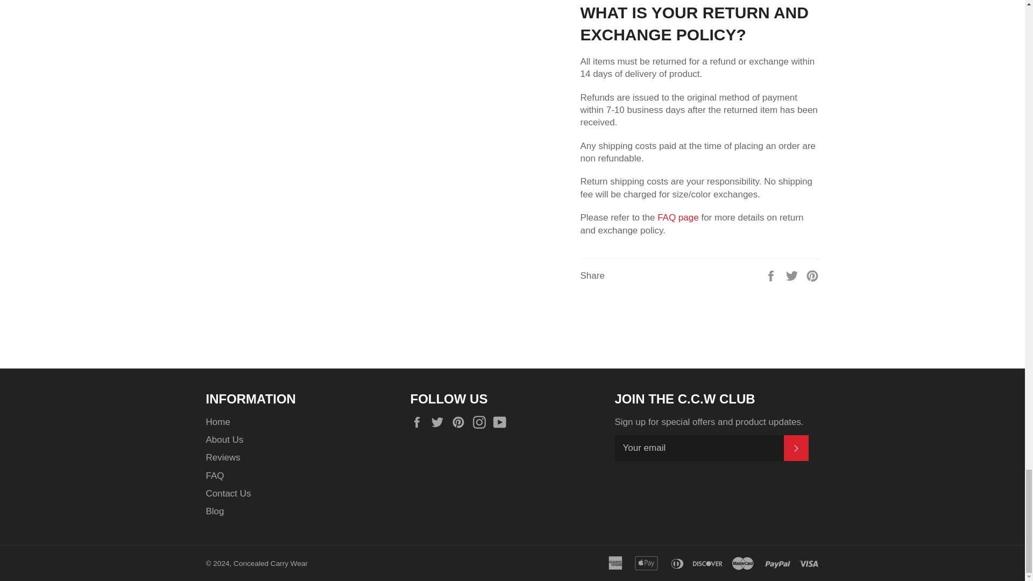  Describe the element at coordinates (440, 422) in the screenshot. I see `Concealed Carry Wear on Twitter` at that location.